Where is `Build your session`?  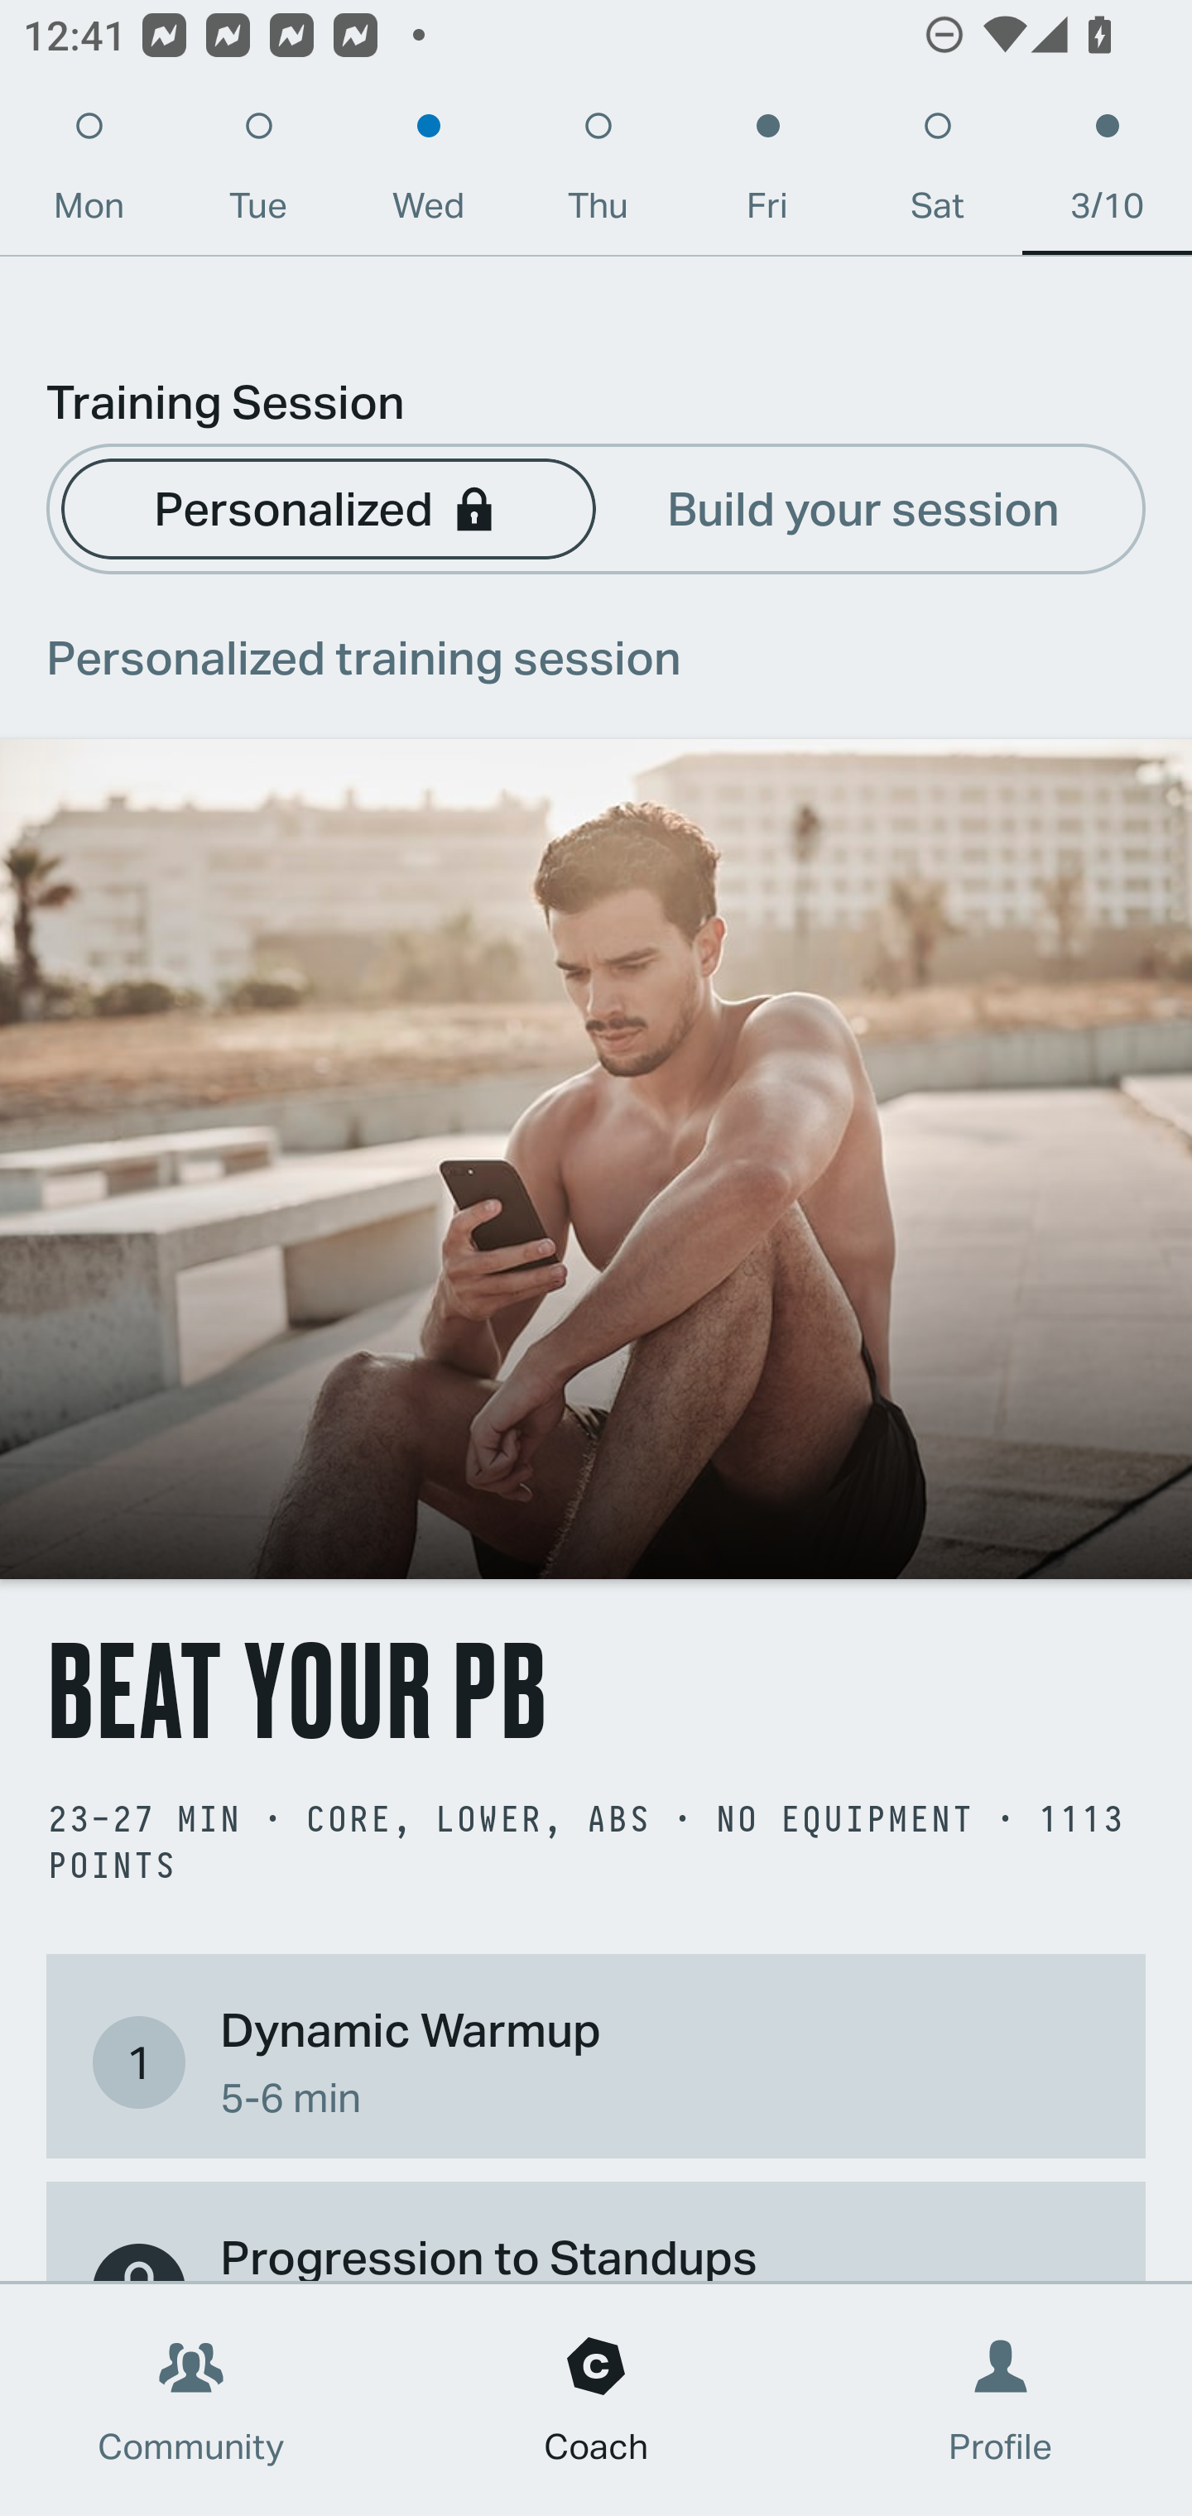 Build your session is located at coordinates (863, 507).